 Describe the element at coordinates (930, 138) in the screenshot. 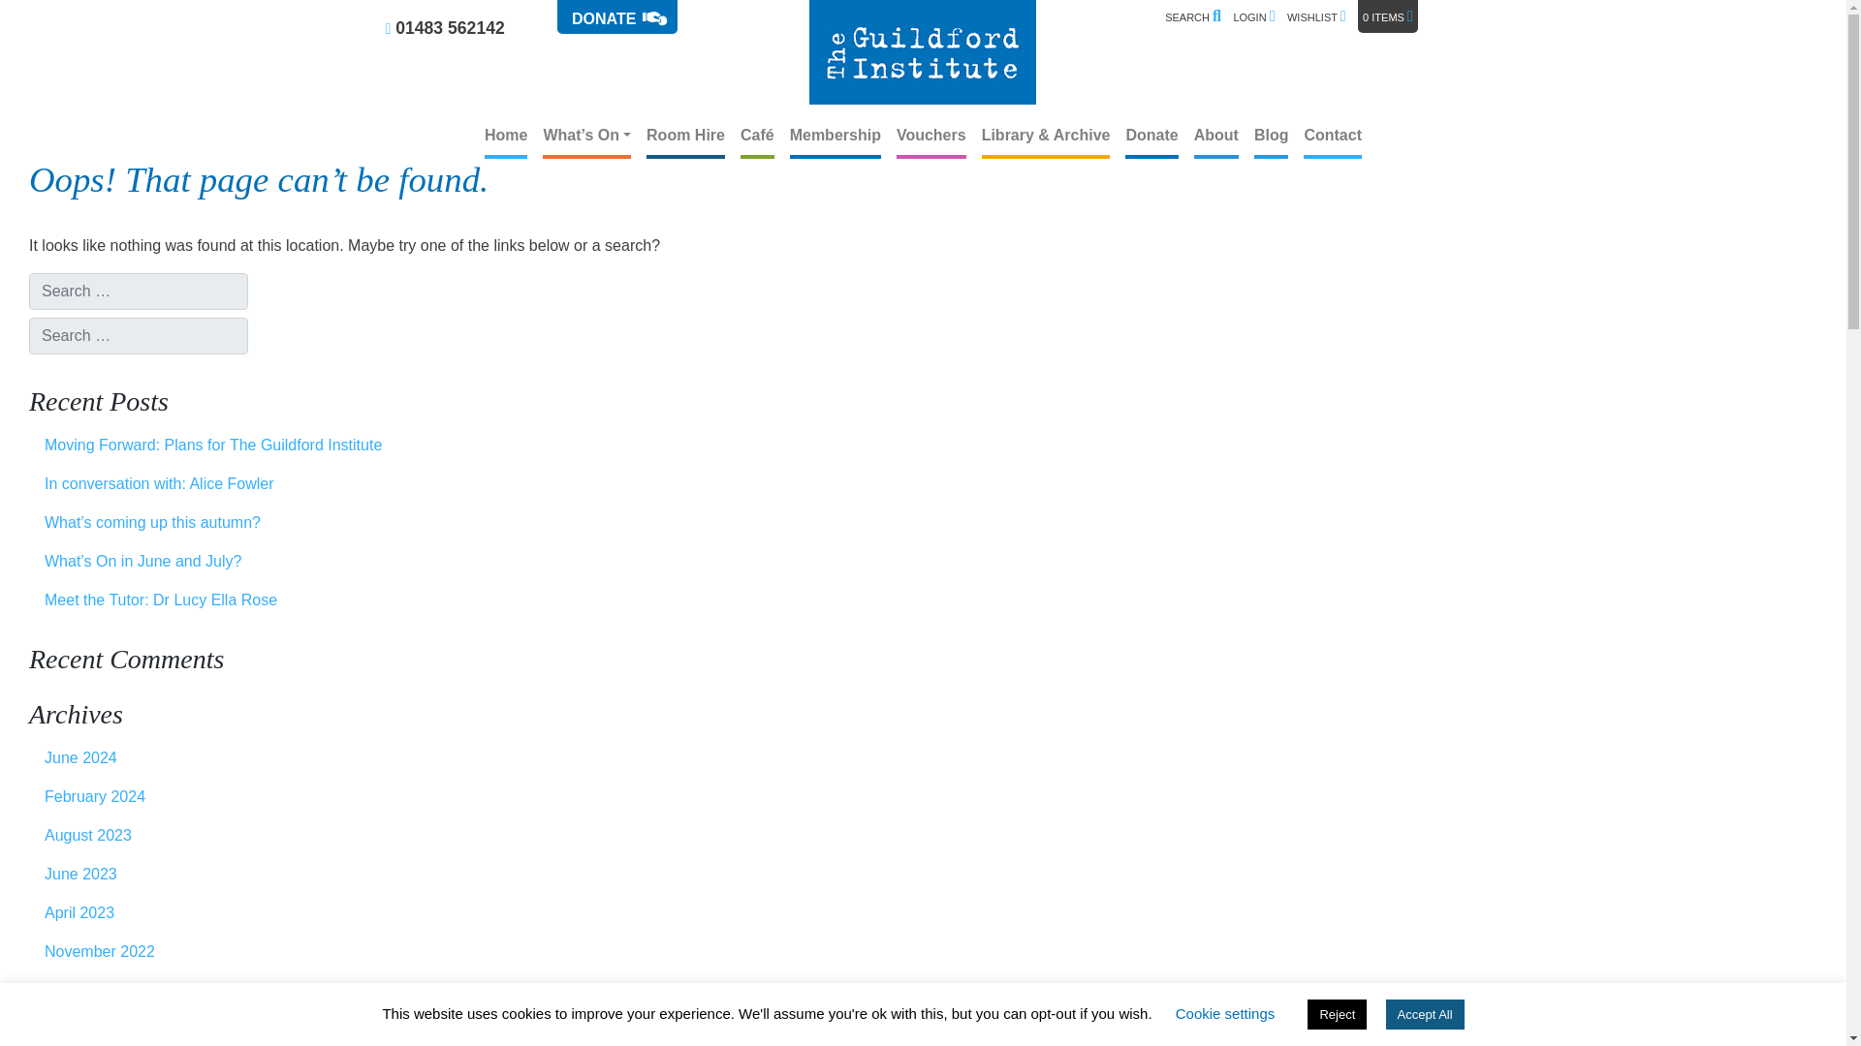

I see `Vouchers` at that location.